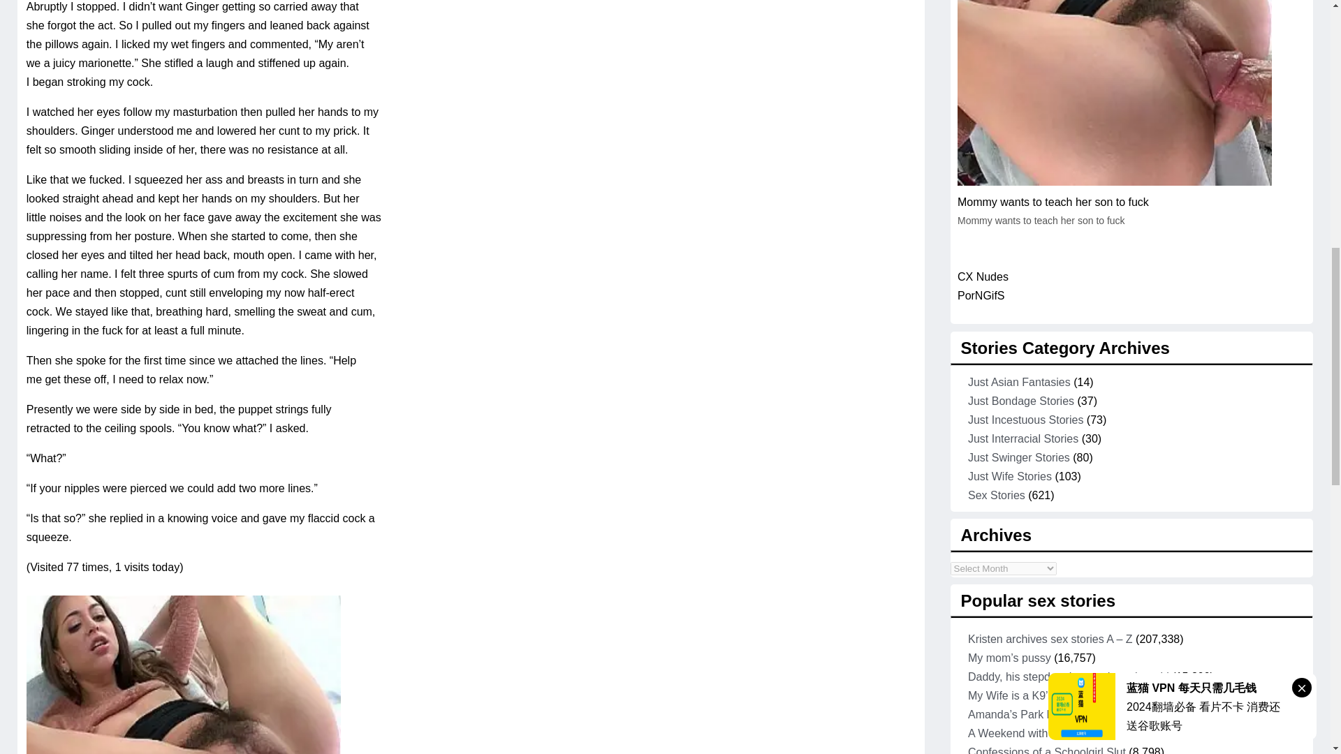 This screenshot has height=754, width=1341. Describe the element at coordinates (981, 295) in the screenshot. I see `PorNGifS` at that location.